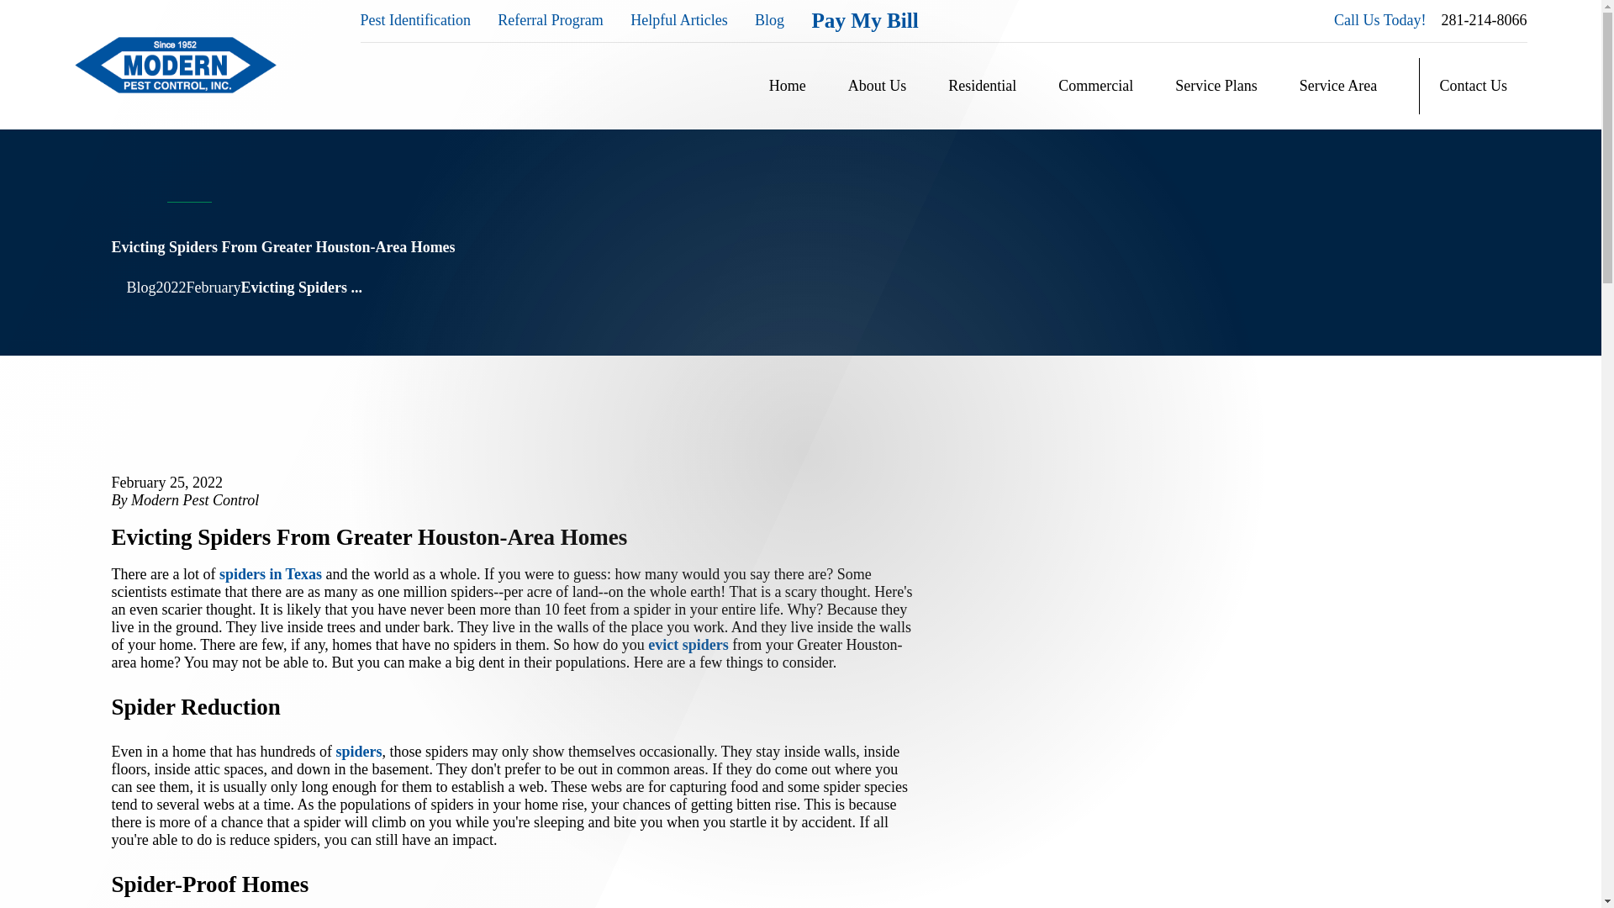 The height and width of the screenshot is (908, 1614). What do you see at coordinates (414, 20) in the screenshot?
I see `Pest Identification` at bounding box center [414, 20].